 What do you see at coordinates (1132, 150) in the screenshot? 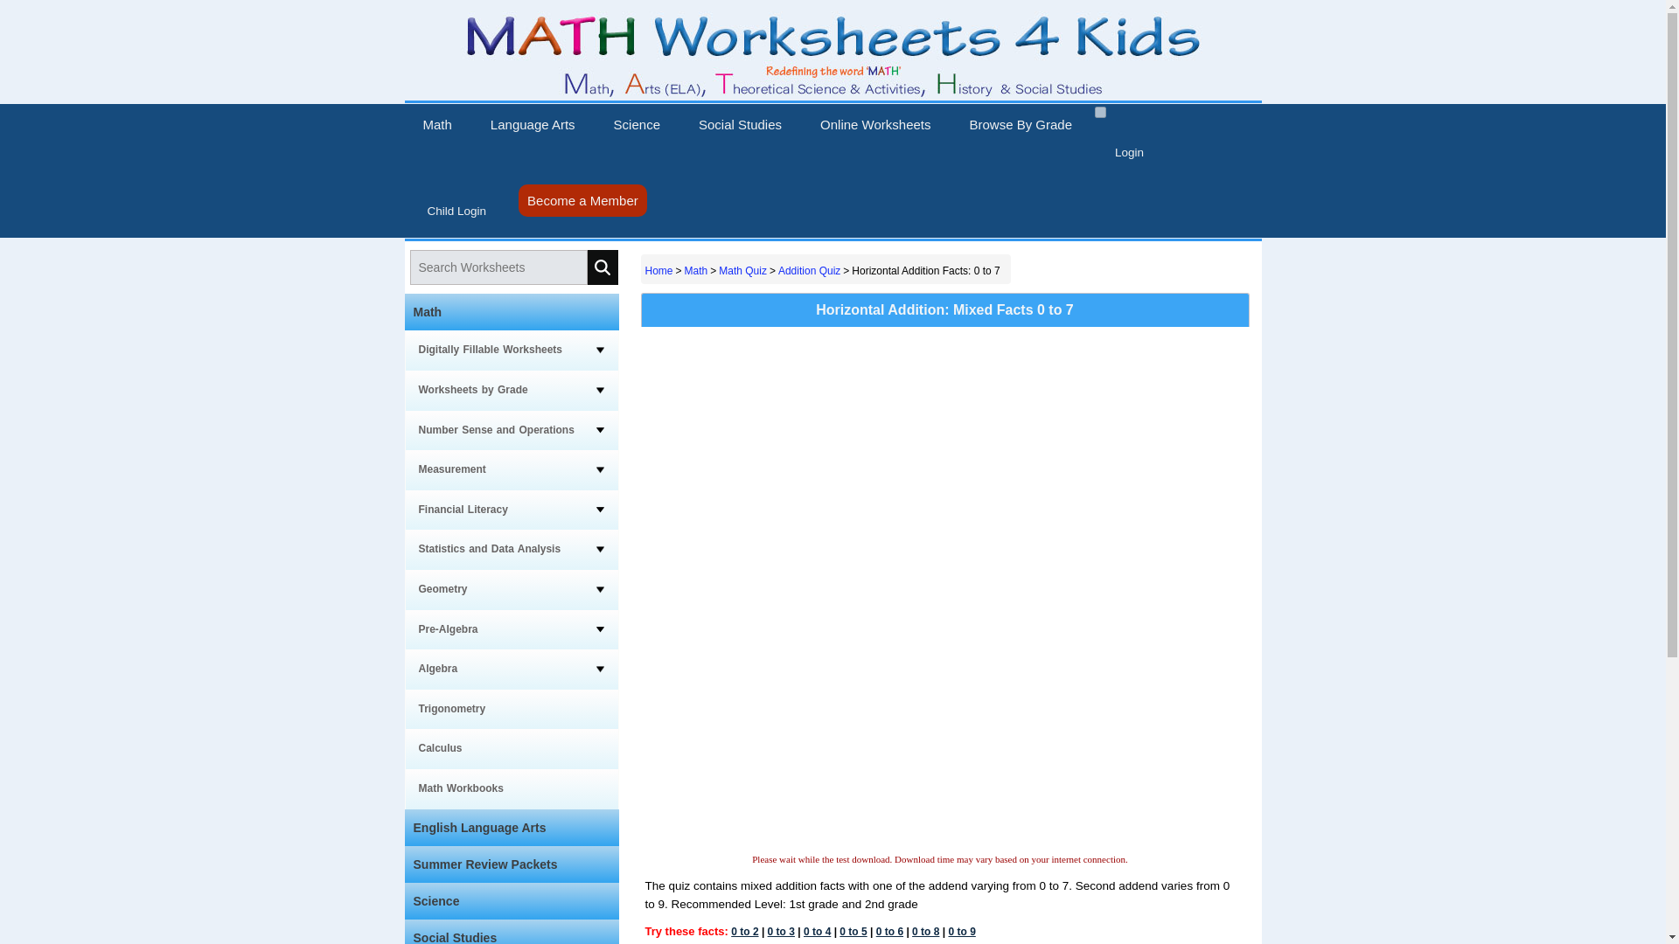
I see `Login` at bounding box center [1132, 150].